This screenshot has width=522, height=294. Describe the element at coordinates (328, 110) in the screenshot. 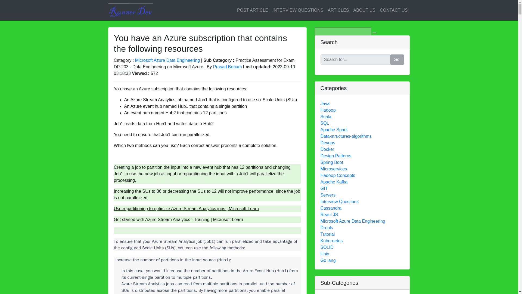

I see `Hadoop` at that location.